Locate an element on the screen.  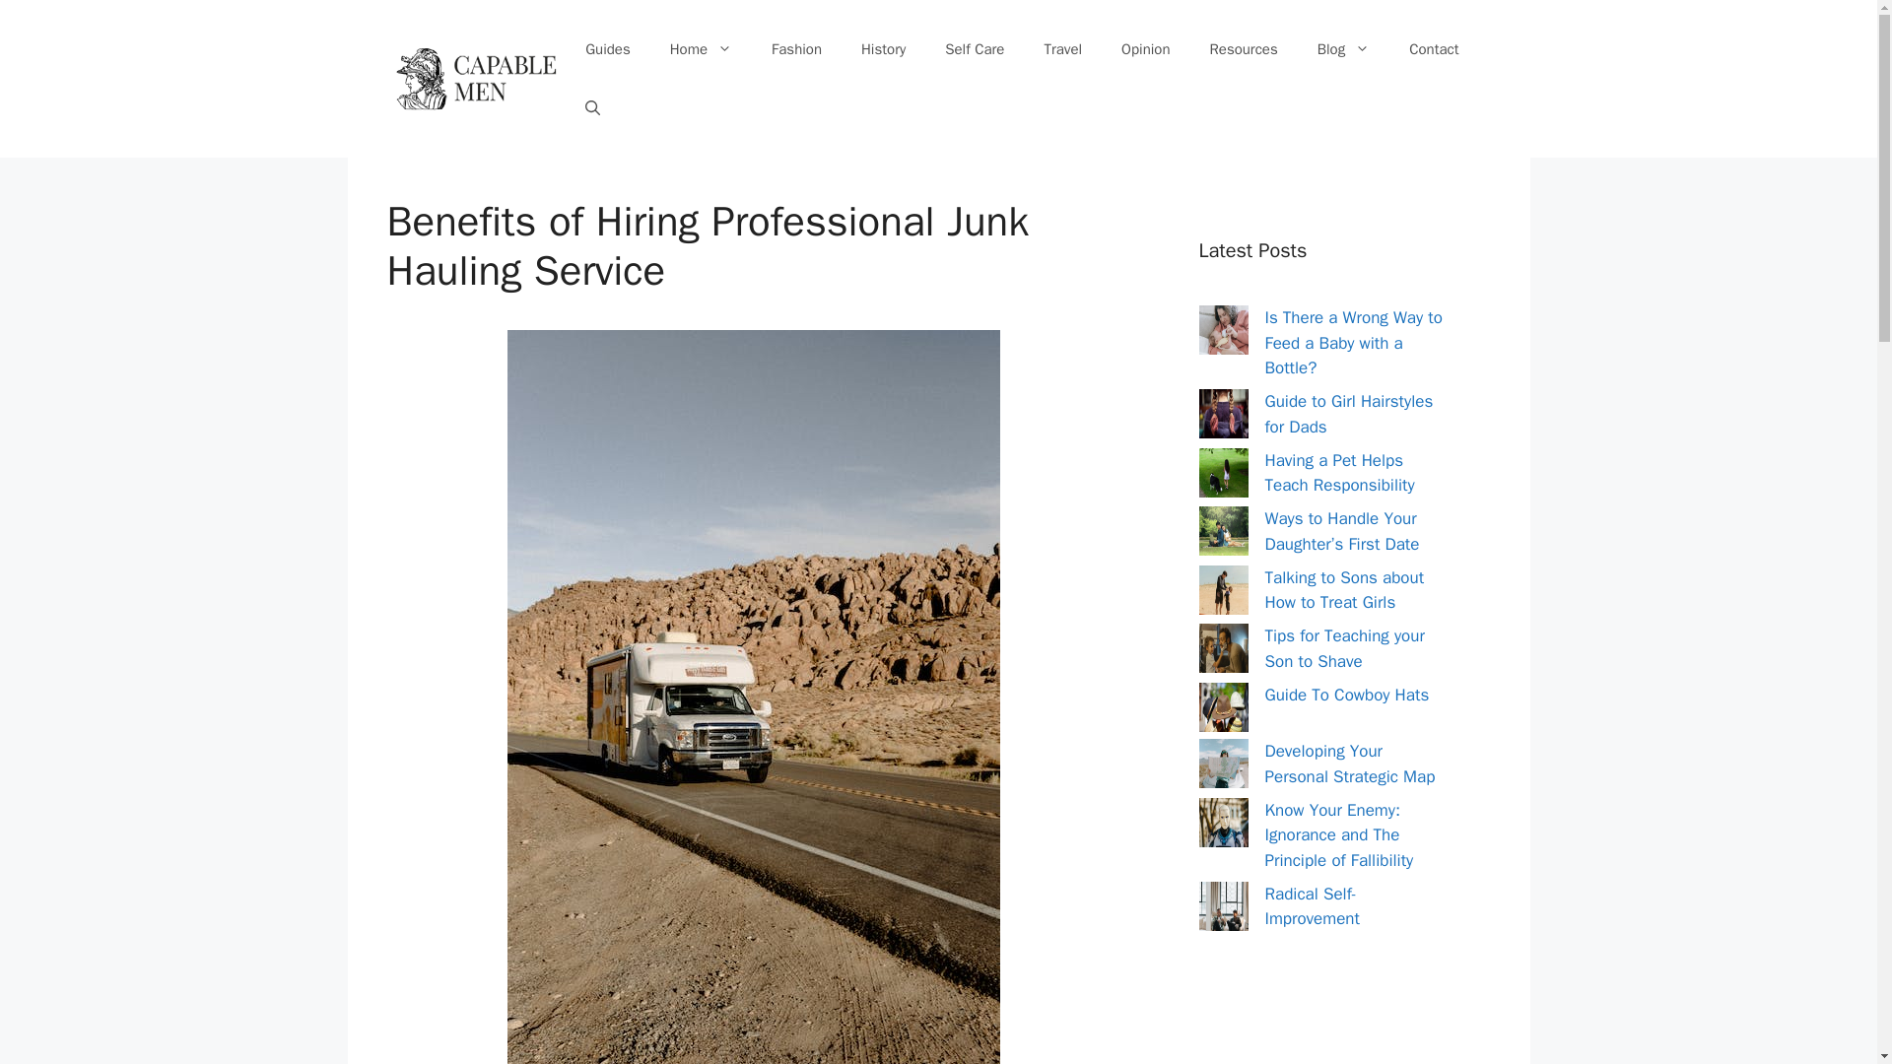
Blog is located at coordinates (1343, 49).